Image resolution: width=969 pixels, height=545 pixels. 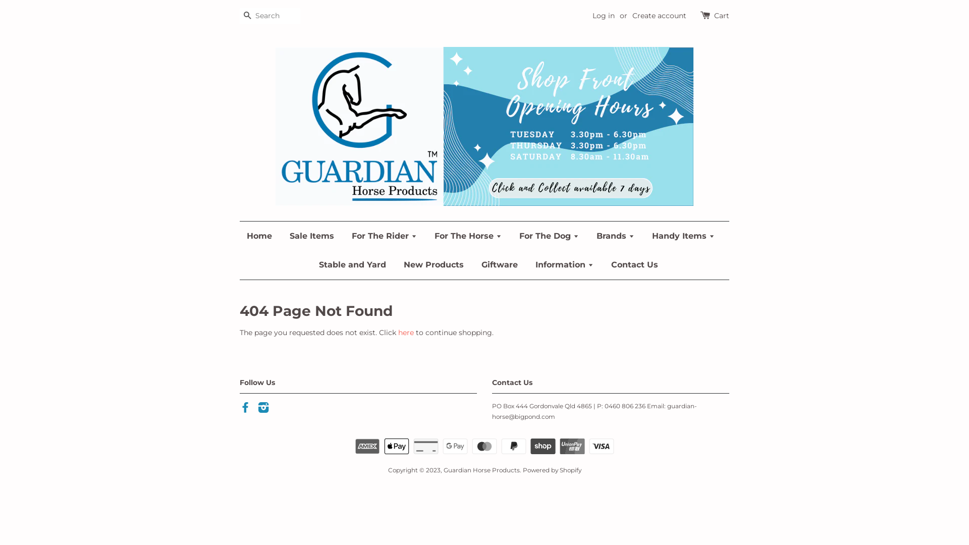 I want to click on Guardian Horse Products, so click(x=481, y=470).